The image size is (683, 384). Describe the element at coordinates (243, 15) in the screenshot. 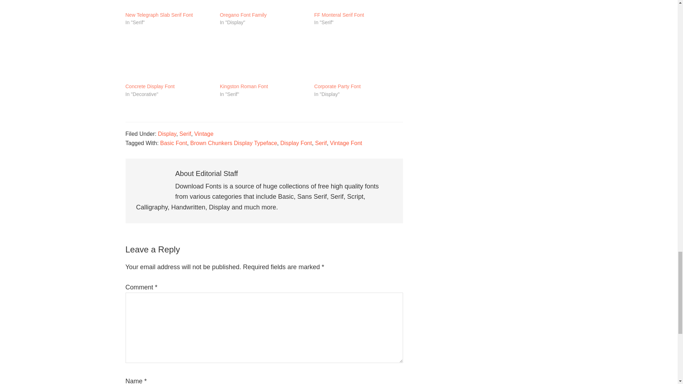

I see `Oregano Font Family` at that location.